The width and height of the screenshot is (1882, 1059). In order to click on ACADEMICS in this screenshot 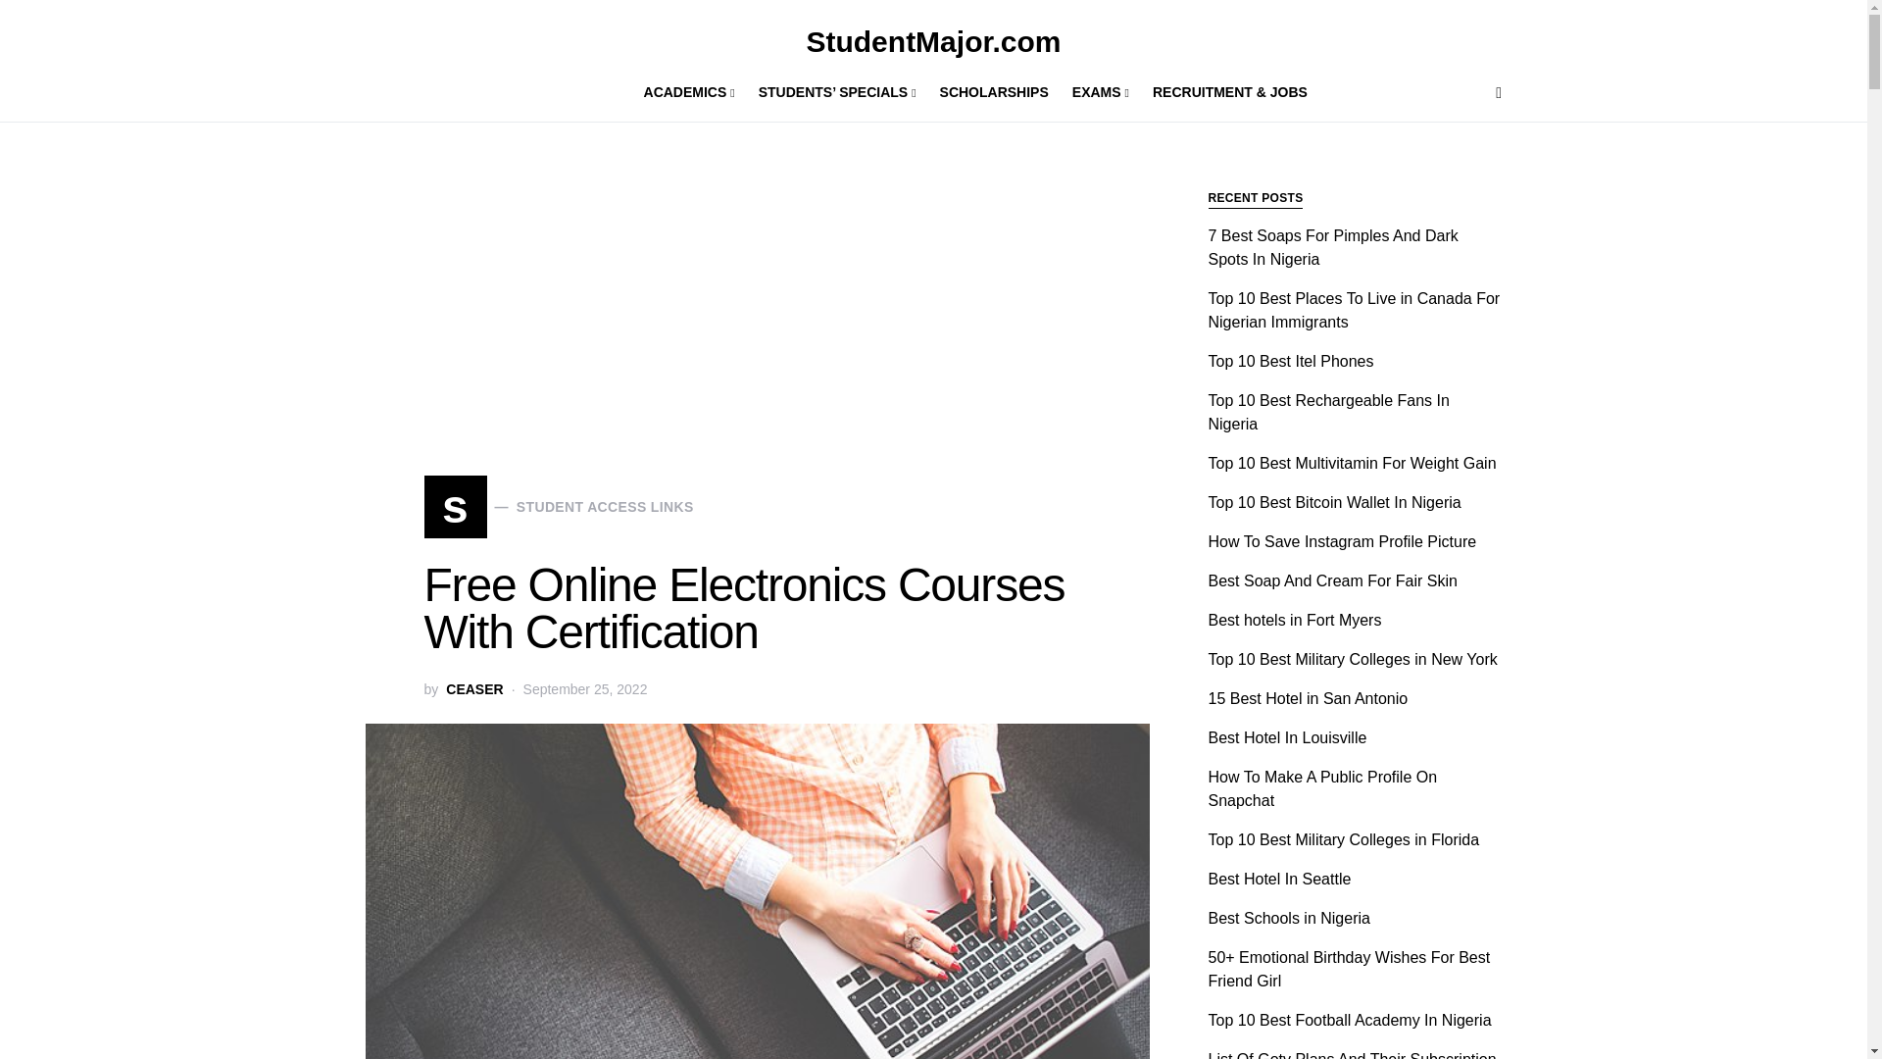, I will do `click(474, 689)`.